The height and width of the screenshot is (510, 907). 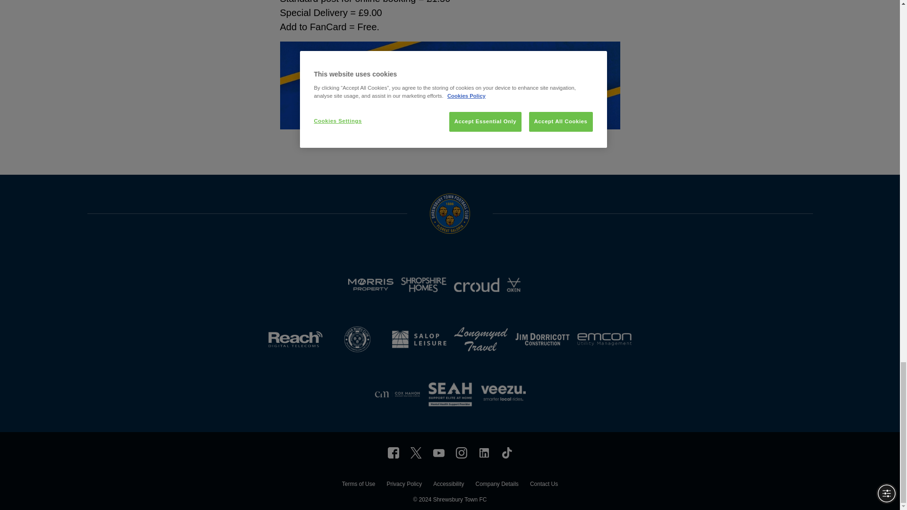 I want to click on Accessibility, so click(x=448, y=485).